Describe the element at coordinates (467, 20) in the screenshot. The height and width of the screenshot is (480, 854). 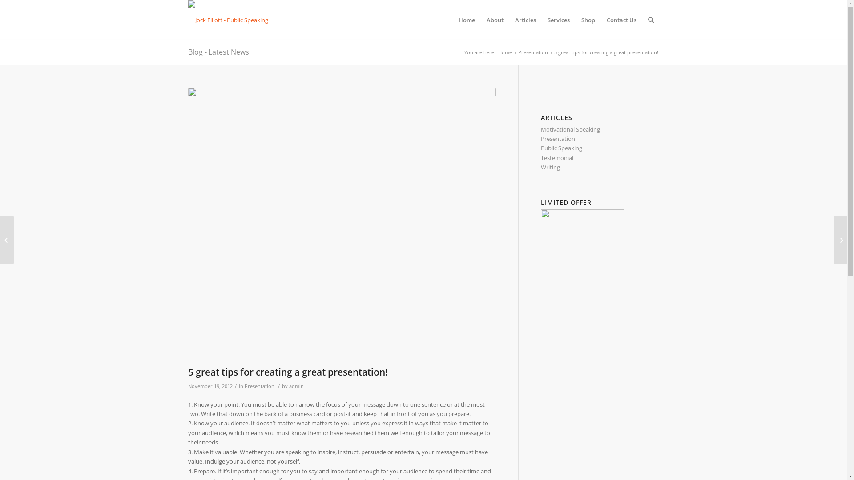
I see `Home` at that location.